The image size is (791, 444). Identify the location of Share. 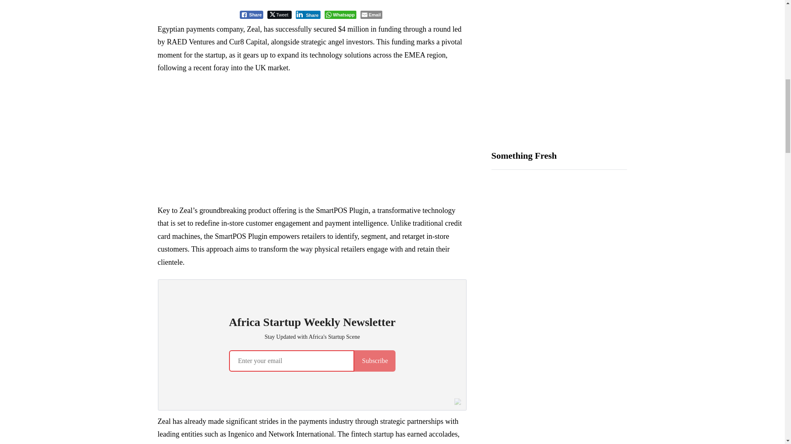
(251, 15).